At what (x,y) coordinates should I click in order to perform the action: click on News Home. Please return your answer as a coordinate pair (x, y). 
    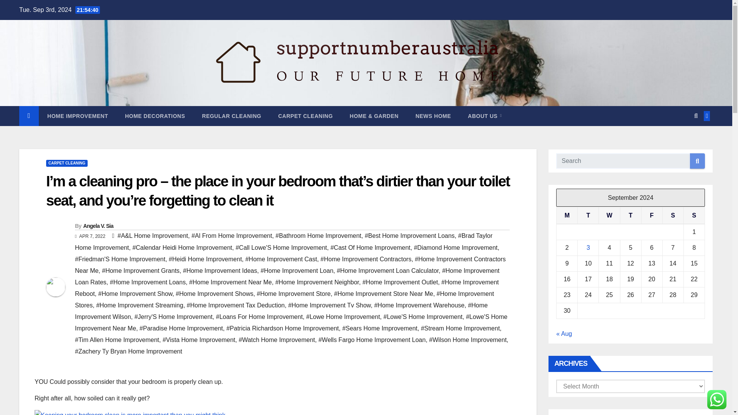
    Looking at the image, I should click on (433, 116).